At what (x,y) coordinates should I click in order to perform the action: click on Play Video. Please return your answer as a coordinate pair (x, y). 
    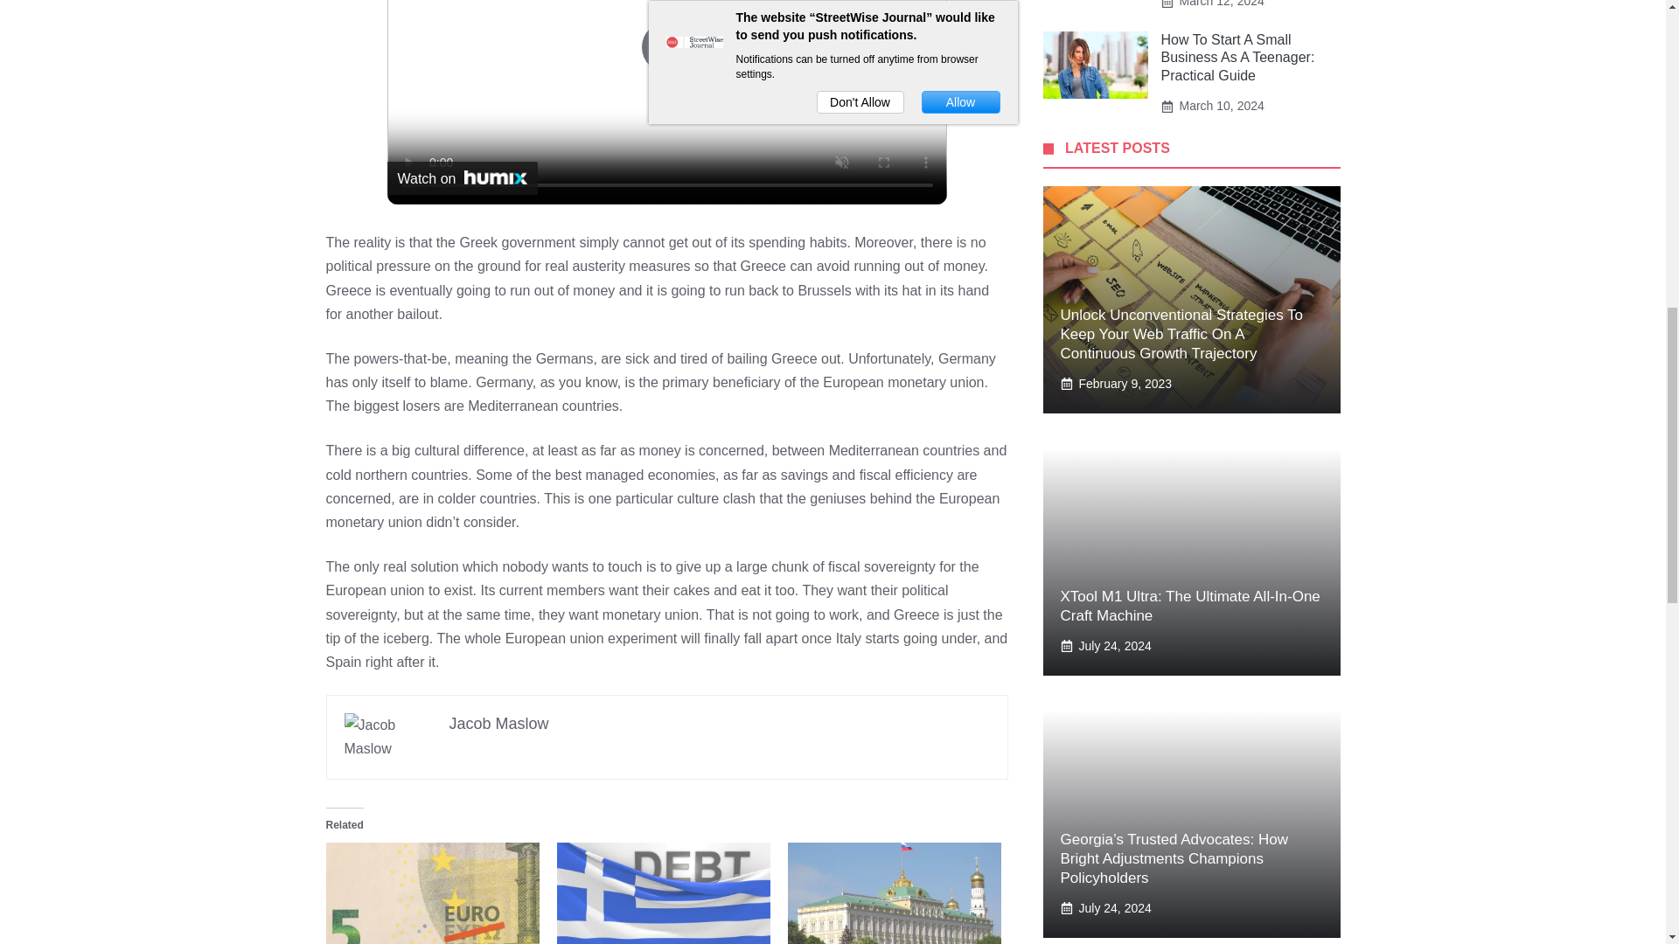
    Looking at the image, I should click on (665, 47).